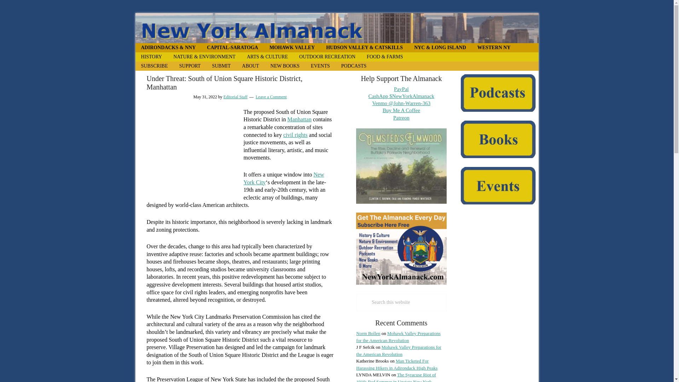 The height and width of the screenshot is (382, 679). I want to click on MOHAWK VALLEY, so click(292, 47).